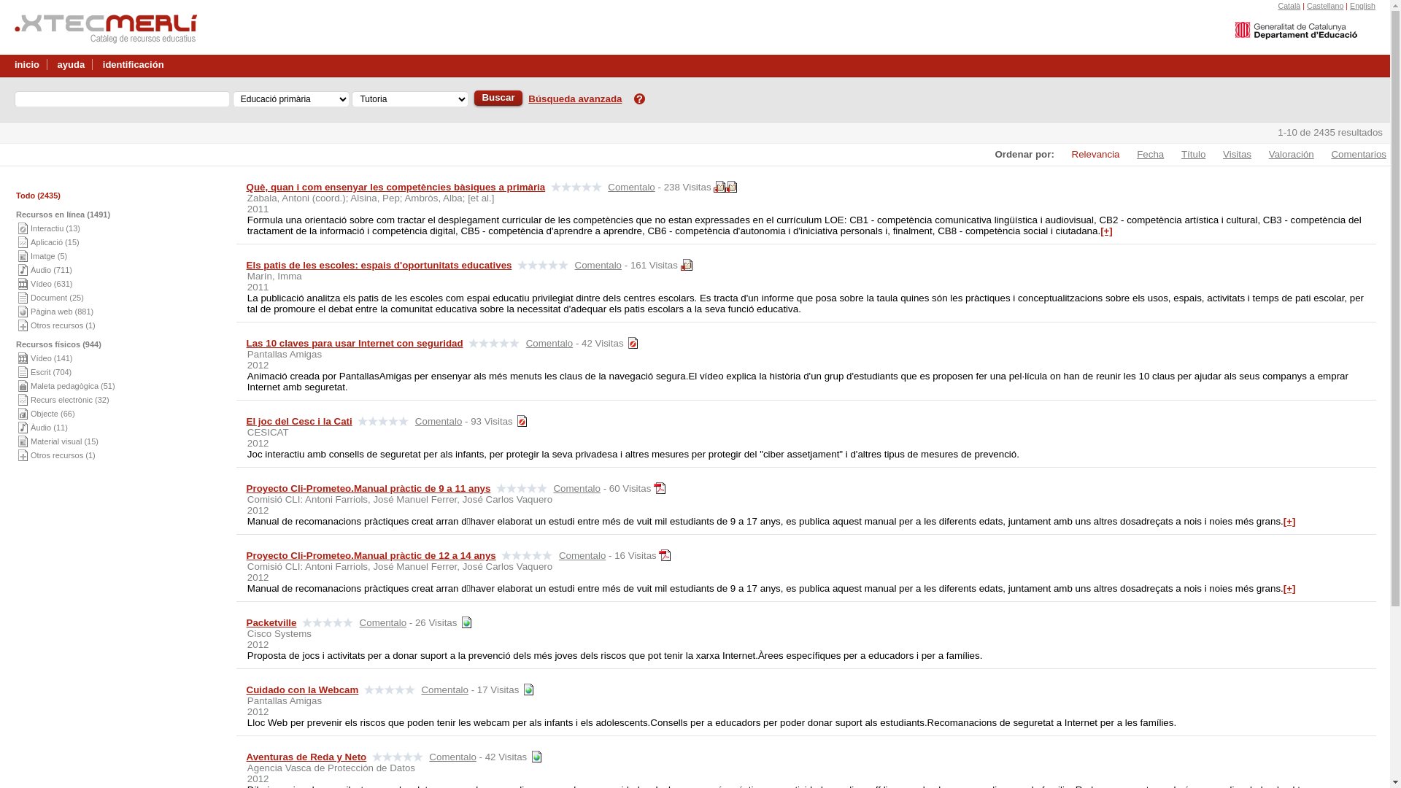  What do you see at coordinates (355, 343) in the screenshot?
I see `Las 10 claves para usar Internet con seguridad` at bounding box center [355, 343].